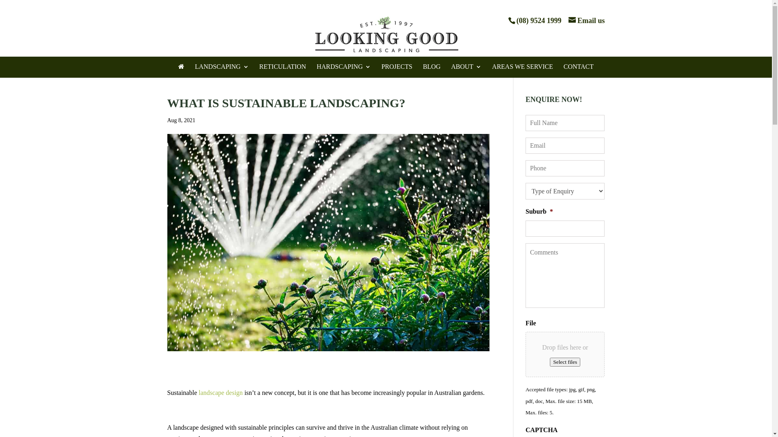 Image resolution: width=778 pixels, height=437 pixels. Describe the element at coordinates (539, 21) in the screenshot. I see `(08) 9524 1999` at that location.